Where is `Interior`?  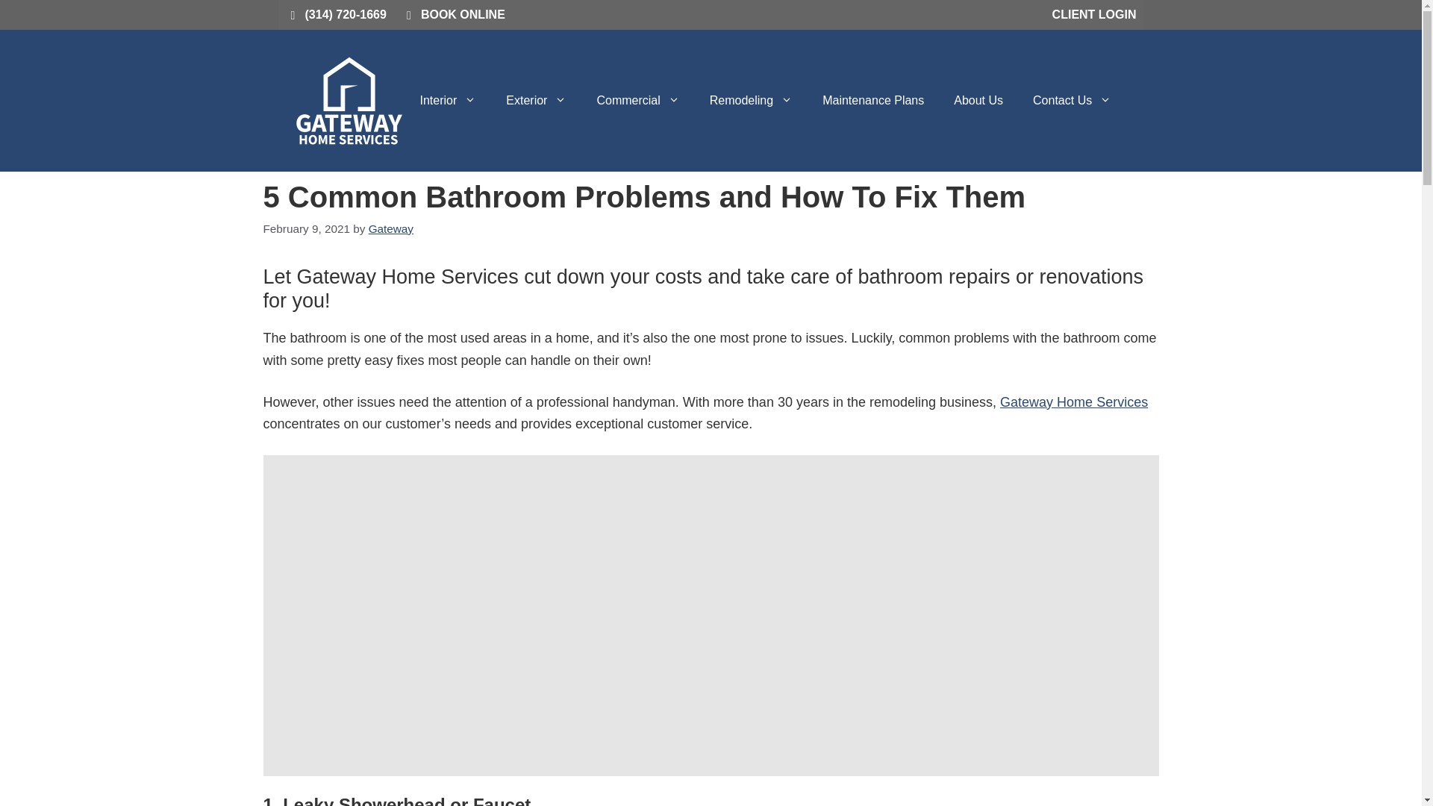
Interior is located at coordinates (448, 100).